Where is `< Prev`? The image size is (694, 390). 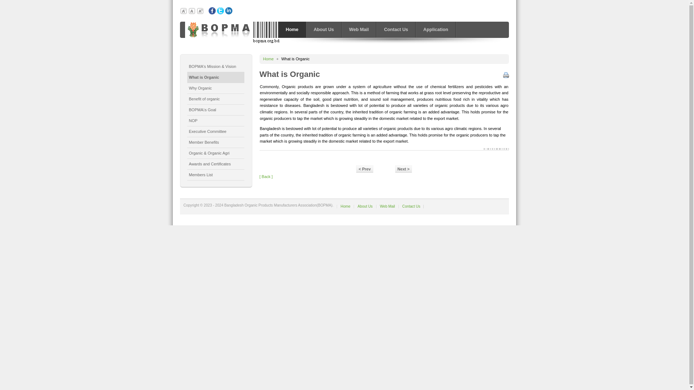
< Prev is located at coordinates (364, 169).